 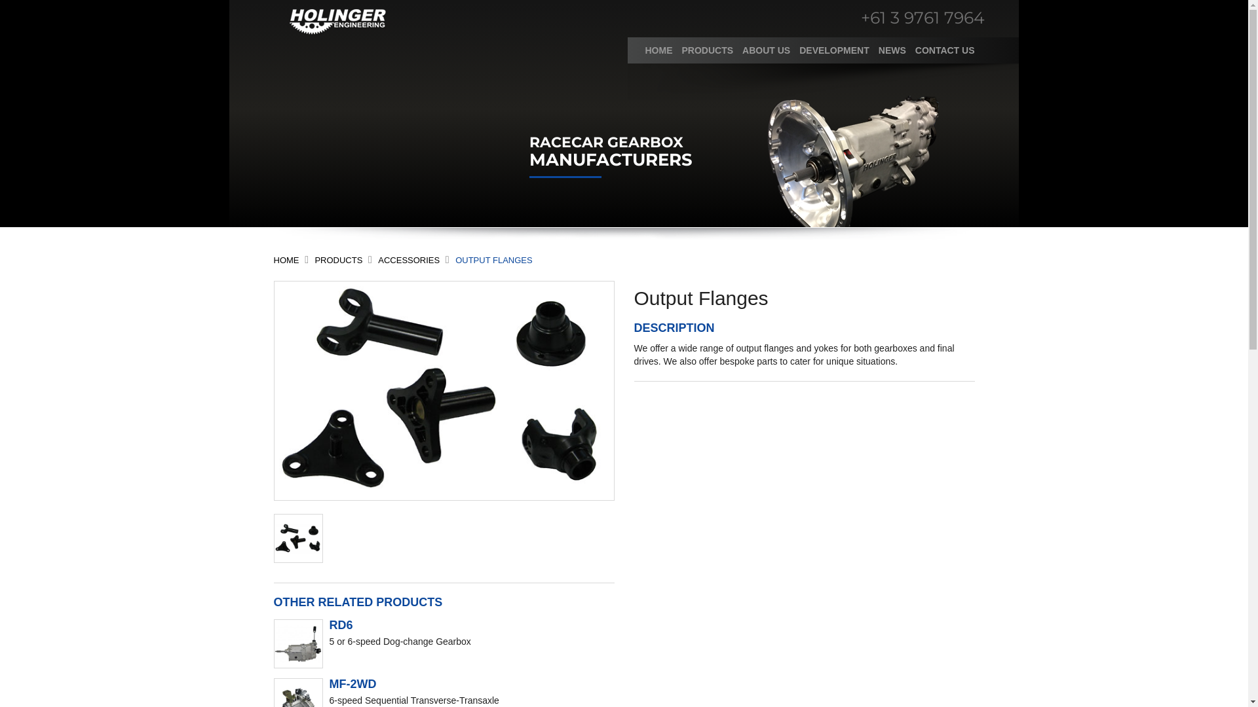 I want to click on PRODUCTS, so click(x=338, y=261).